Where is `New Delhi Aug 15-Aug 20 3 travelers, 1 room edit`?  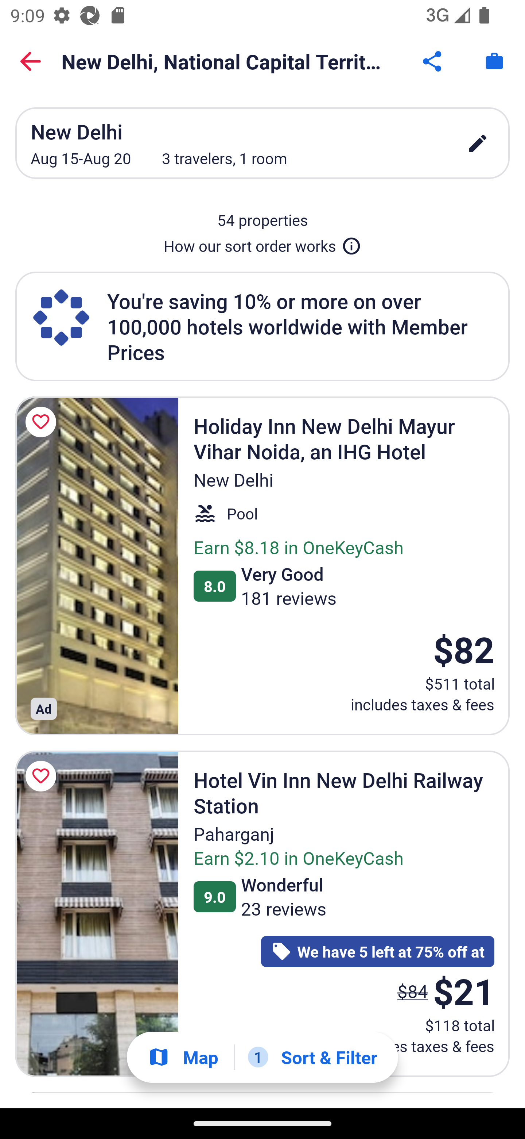 New Delhi Aug 15-Aug 20 3 travelers, 1 room edit is located at coordinates (262, 143).